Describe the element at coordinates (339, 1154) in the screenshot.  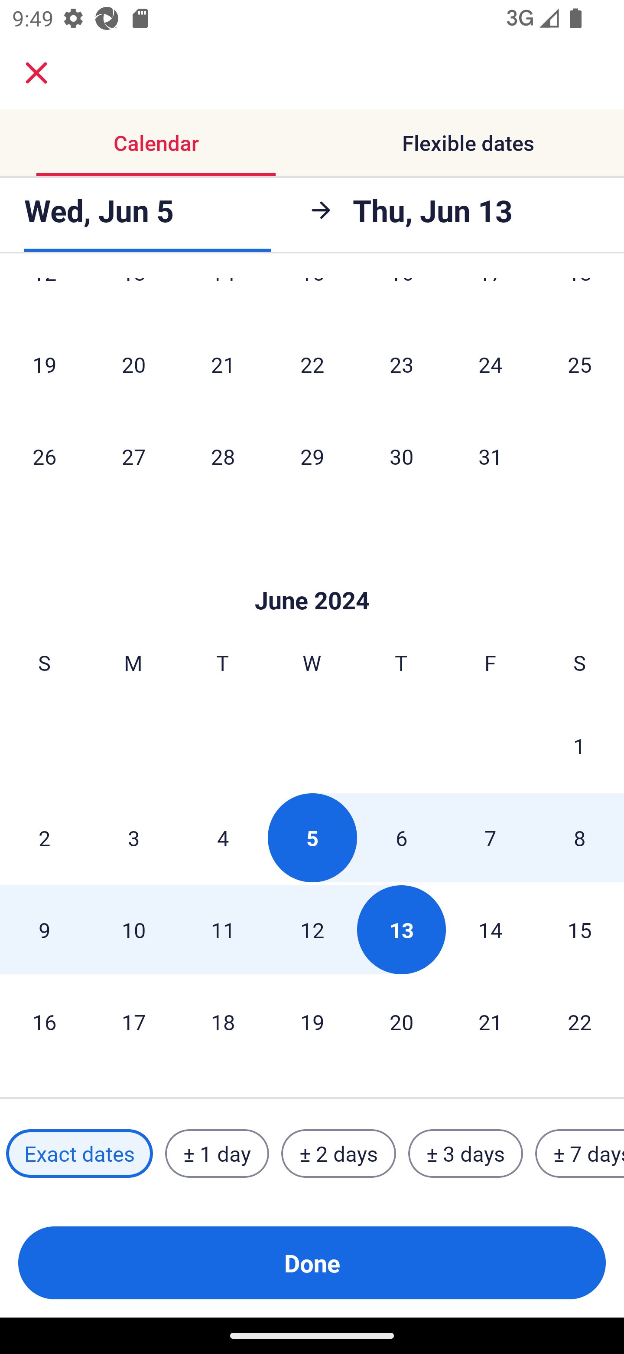
I see `± 2 days` at that location.